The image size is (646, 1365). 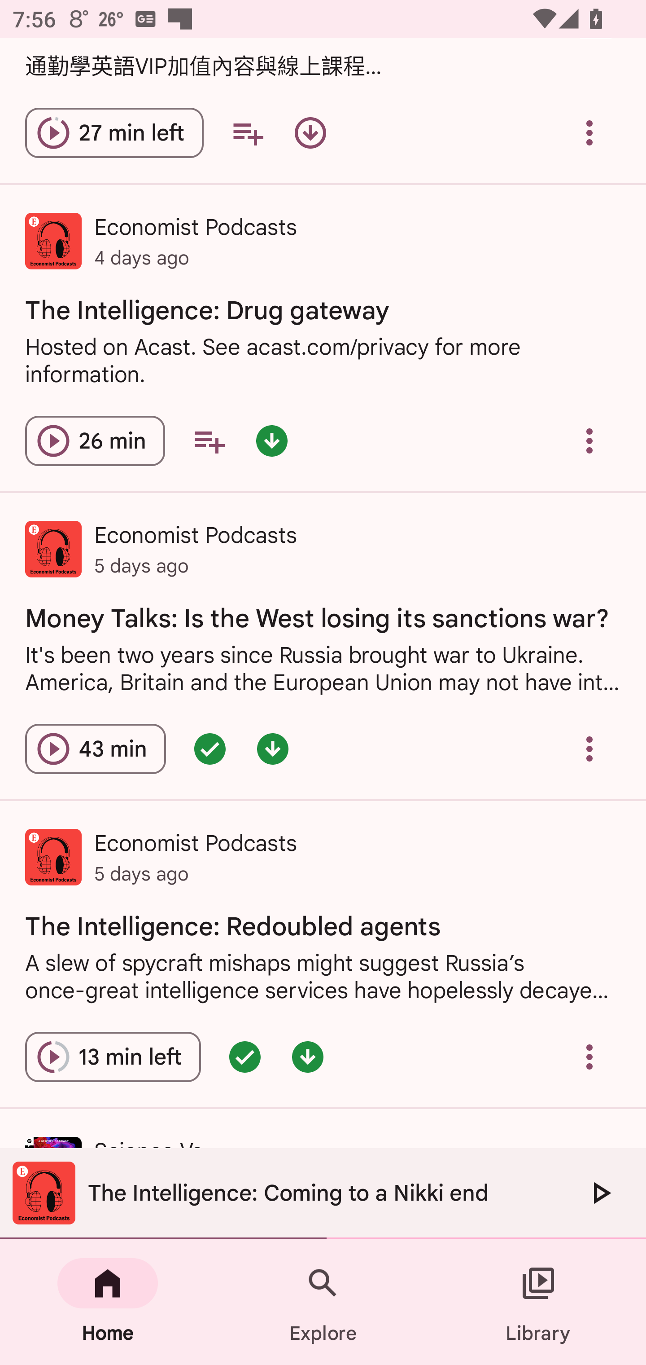 What do you see at coordinates (210, 749) in the screenshot?
I see `Episode queued - double tap for options` at bounding box center [210, 749].